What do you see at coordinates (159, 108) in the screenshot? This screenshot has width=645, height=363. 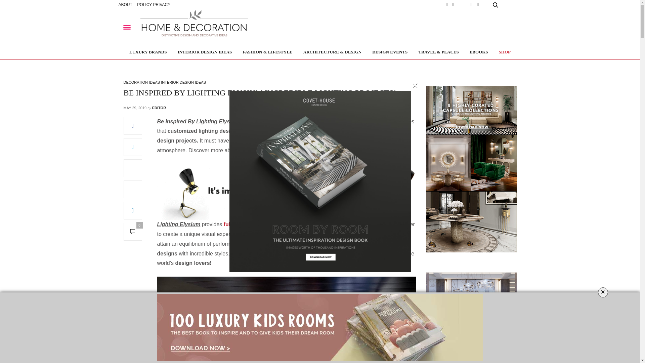 I see `Posts by editor` at bounding box center [159, 108].